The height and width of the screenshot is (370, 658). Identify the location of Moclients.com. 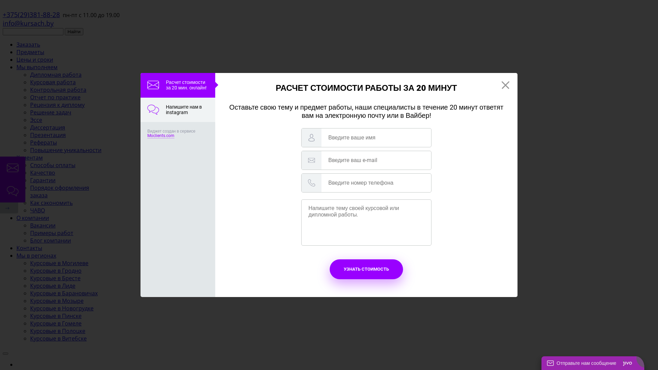
(161, 136).